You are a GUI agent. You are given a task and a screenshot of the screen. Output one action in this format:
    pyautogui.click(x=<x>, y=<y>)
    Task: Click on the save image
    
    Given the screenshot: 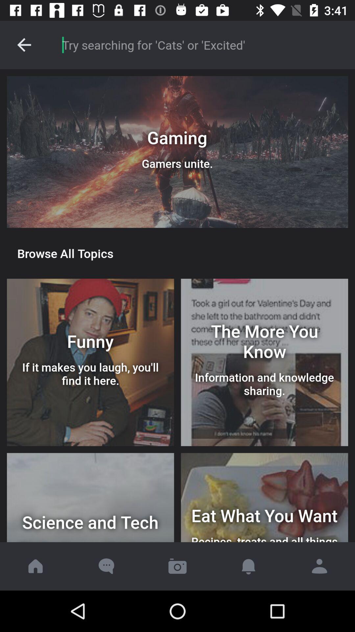 What is the action you would take?
    pyautogui.click(x=177, y=566)
    